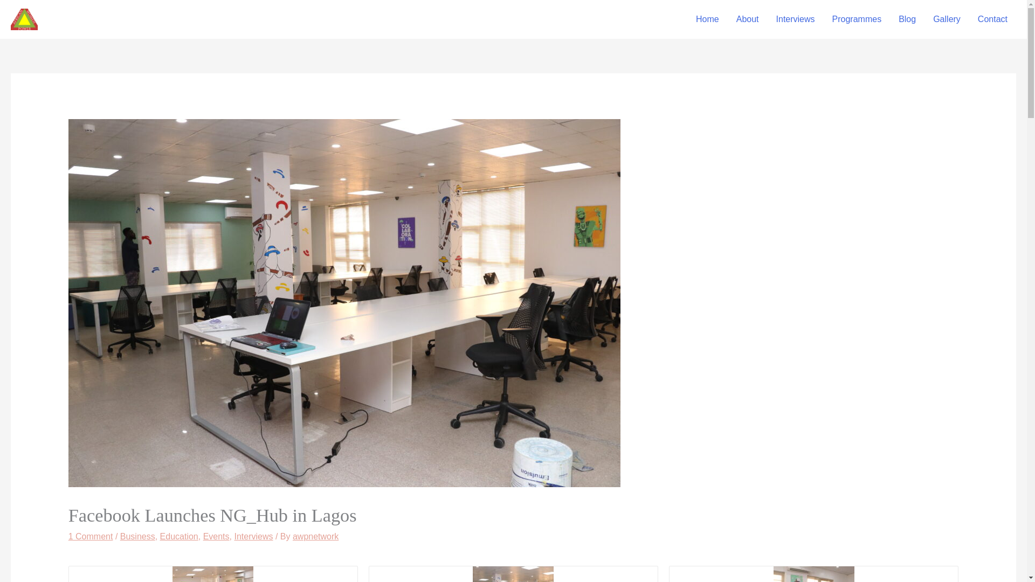 This screenshot has width=1035, height=582. Describe the element at coordinates (315, 537) in the screenshot. I see `View all posts by awpnetwork` at that location.